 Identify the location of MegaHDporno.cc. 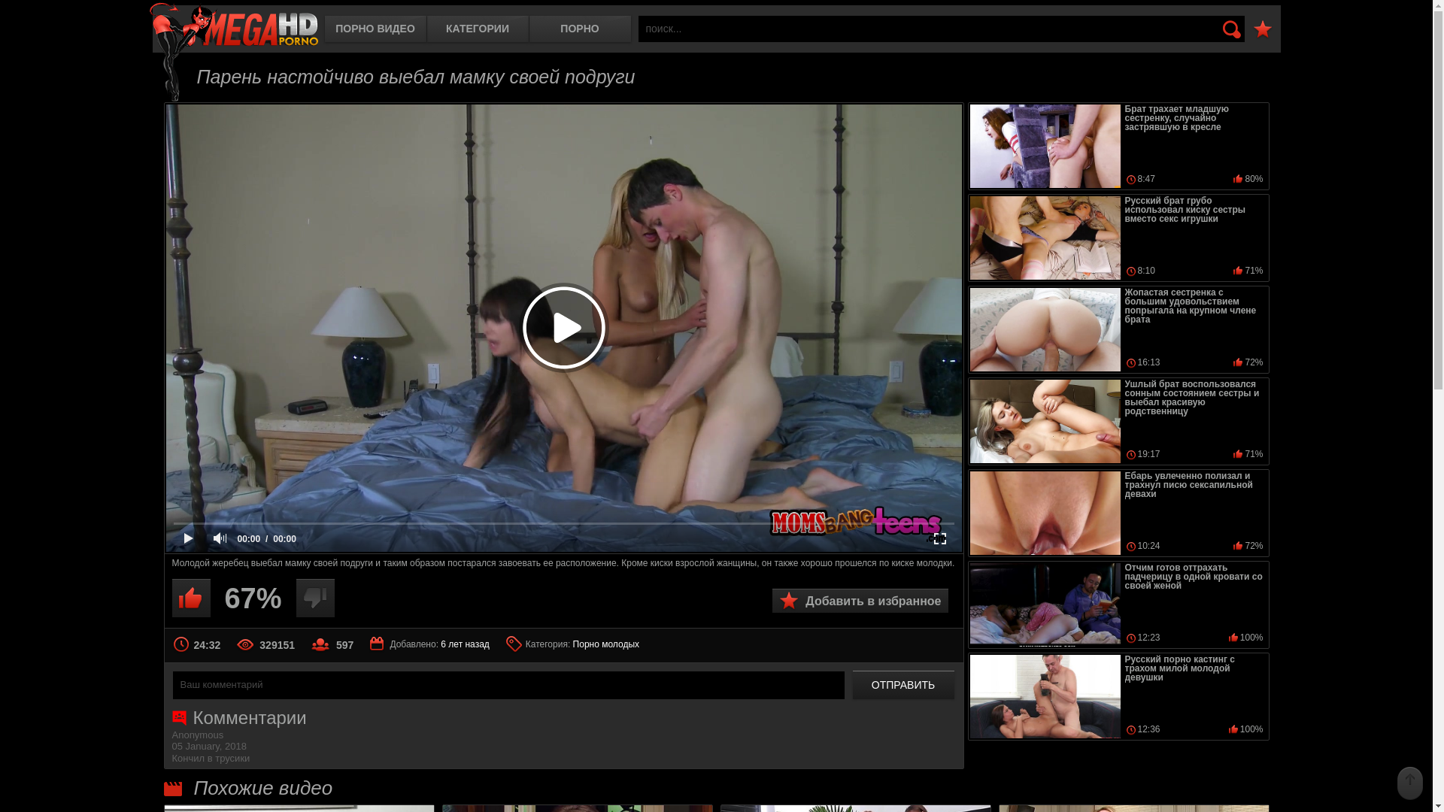
(233, 26).